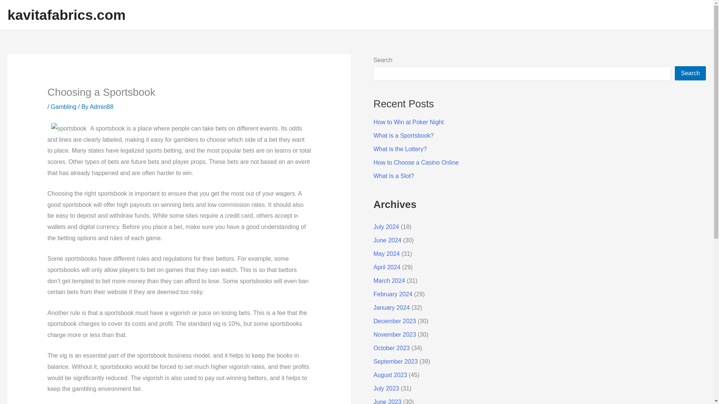 The width and height of the screenshot is (719, 404). What do you see at coordinates (416, 162) in the screenshot?
I see `How to Choose a Casino Online` at bounding box center [416, 162].